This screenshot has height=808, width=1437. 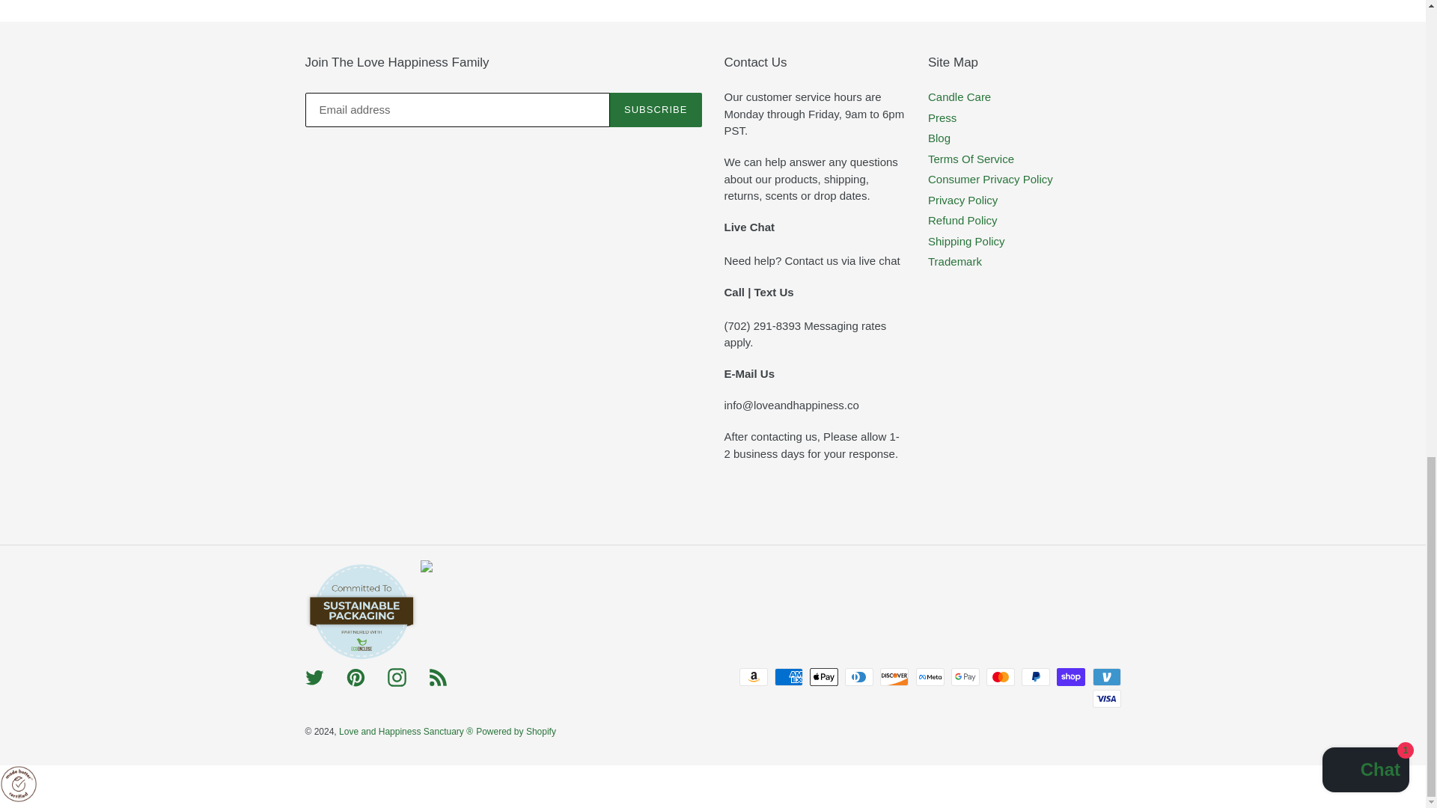 What do you see at coordinates (966, 241) in the screenshot?
I see `Shipping Policy` at bounding box center [966, 241].